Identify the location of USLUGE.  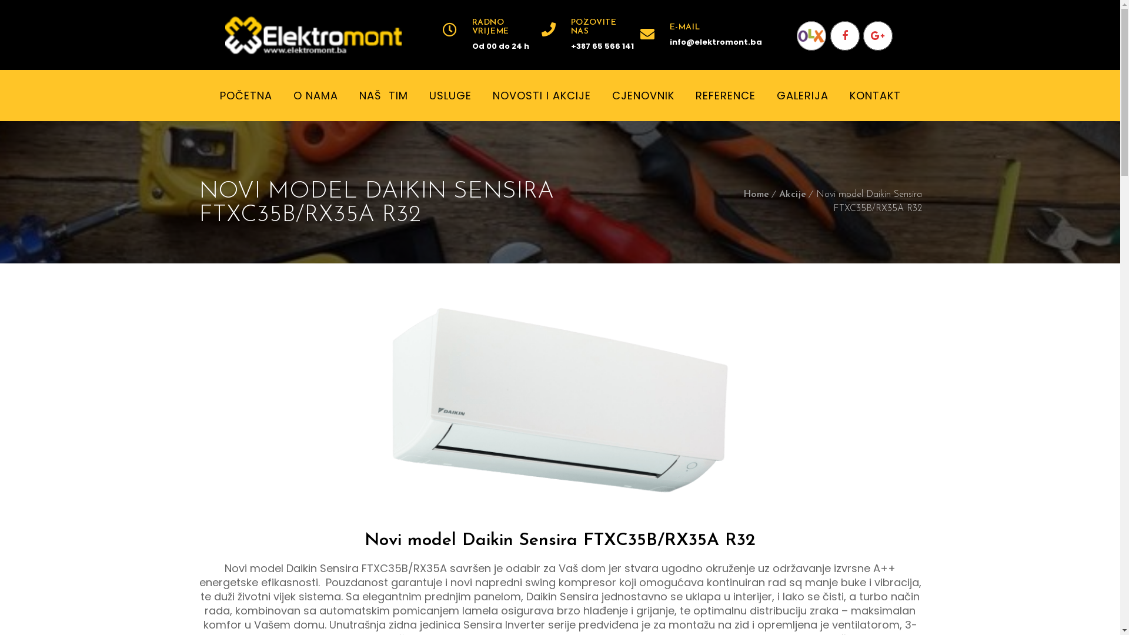
(450, 95).